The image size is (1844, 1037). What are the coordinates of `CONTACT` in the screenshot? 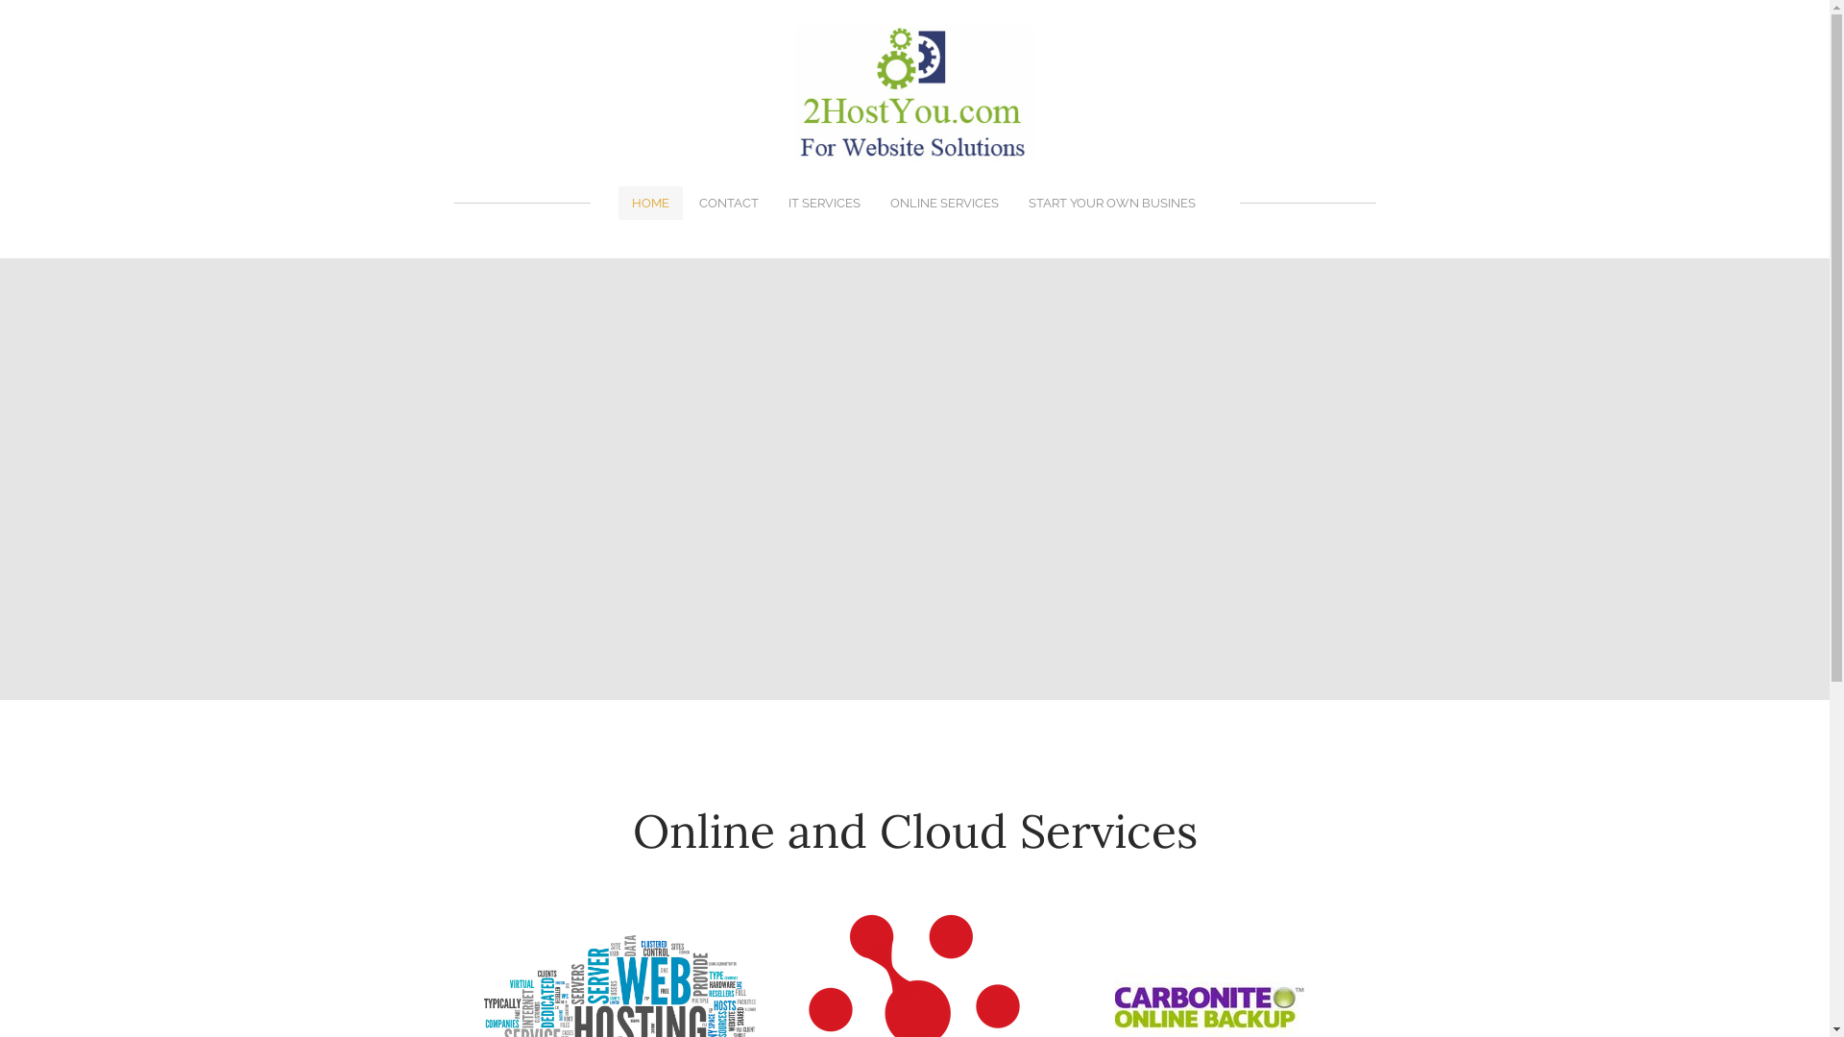 It's located at (721, 131).